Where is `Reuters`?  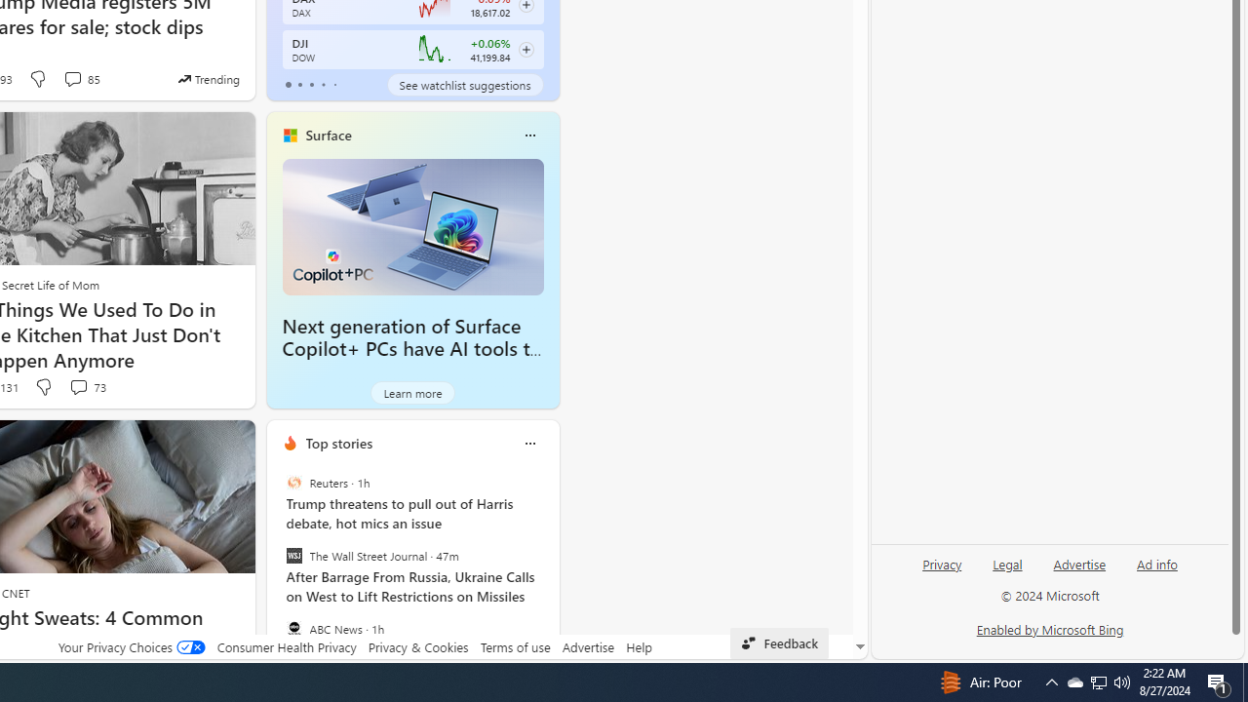
Reuters is located at coordinates (293, 482).